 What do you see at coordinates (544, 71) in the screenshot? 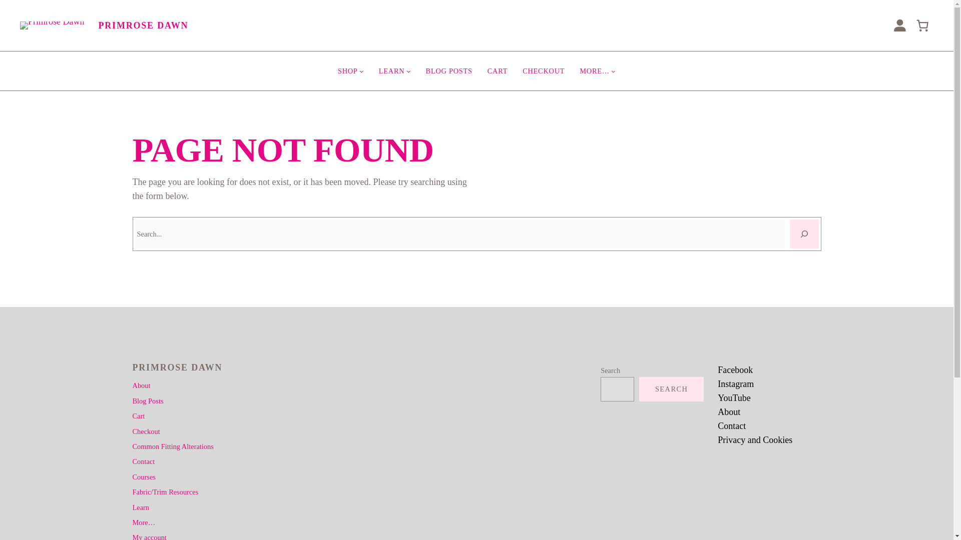
I see `CHECKOUT` at bounding box center [544, 71].